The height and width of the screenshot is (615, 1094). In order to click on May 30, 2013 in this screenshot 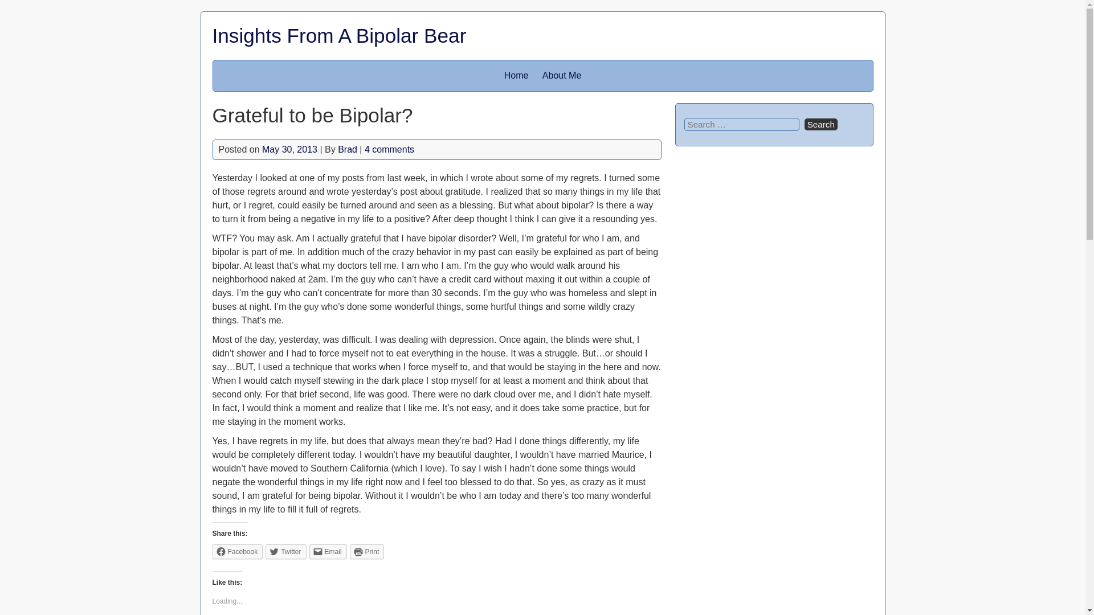, I will do `click(289, 149)`.